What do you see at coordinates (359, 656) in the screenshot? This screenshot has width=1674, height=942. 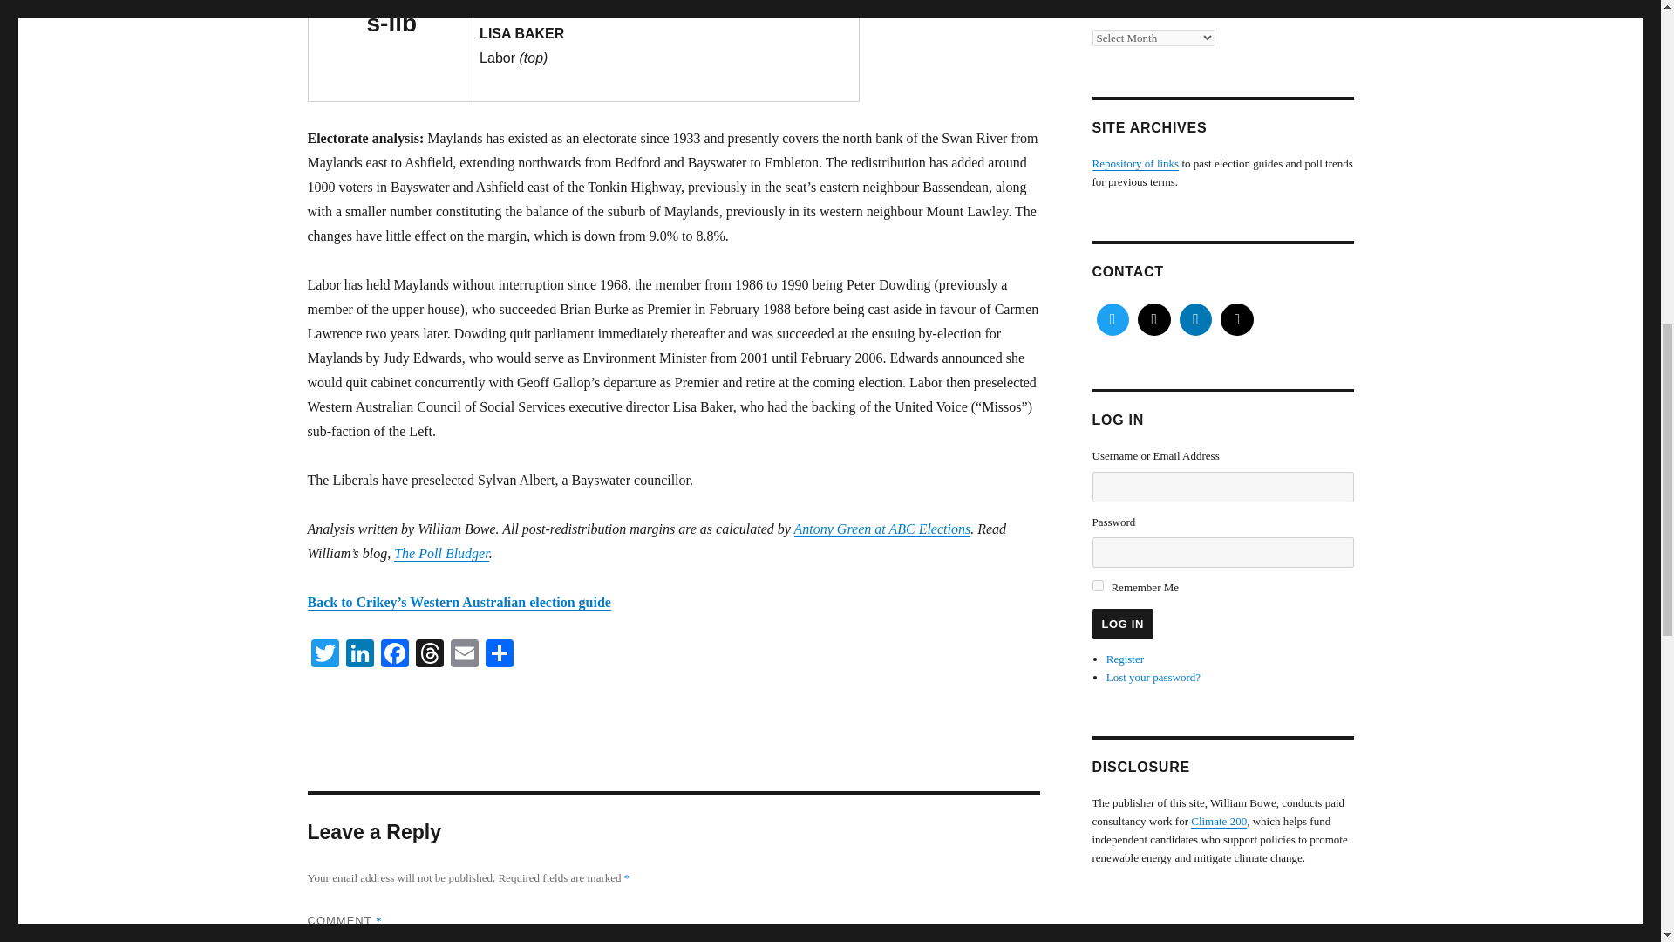 I see `LinkedIn` at bounding box center [359, 656].